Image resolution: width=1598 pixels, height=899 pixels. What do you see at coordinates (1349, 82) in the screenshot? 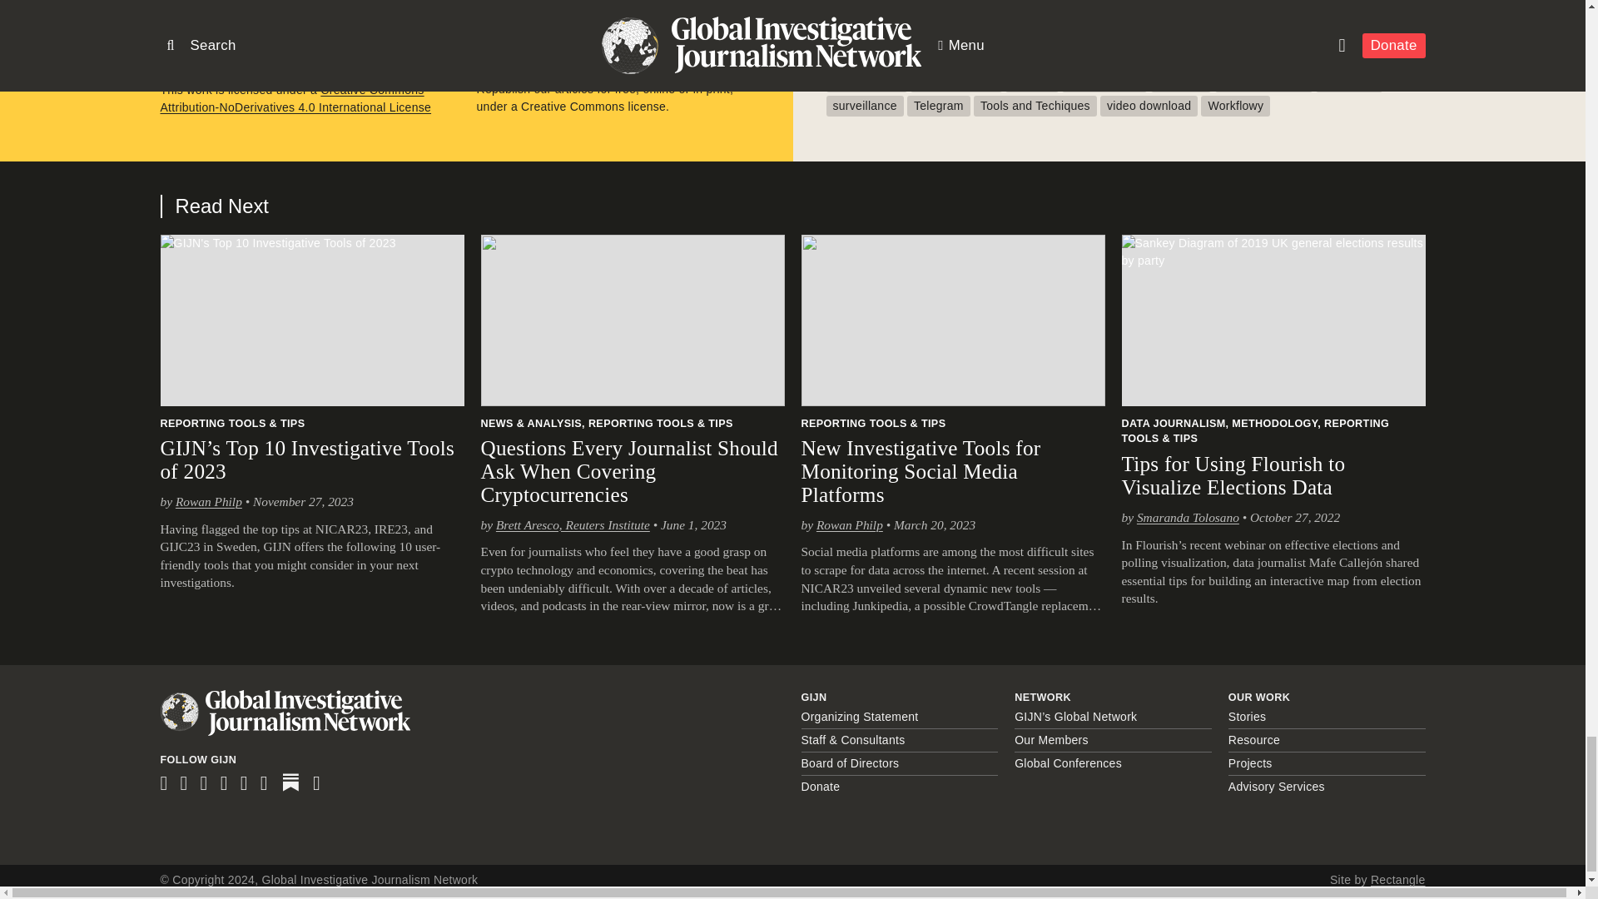
I see `Read other stories tagged with Silverman` at bounding box center [1349, 82].